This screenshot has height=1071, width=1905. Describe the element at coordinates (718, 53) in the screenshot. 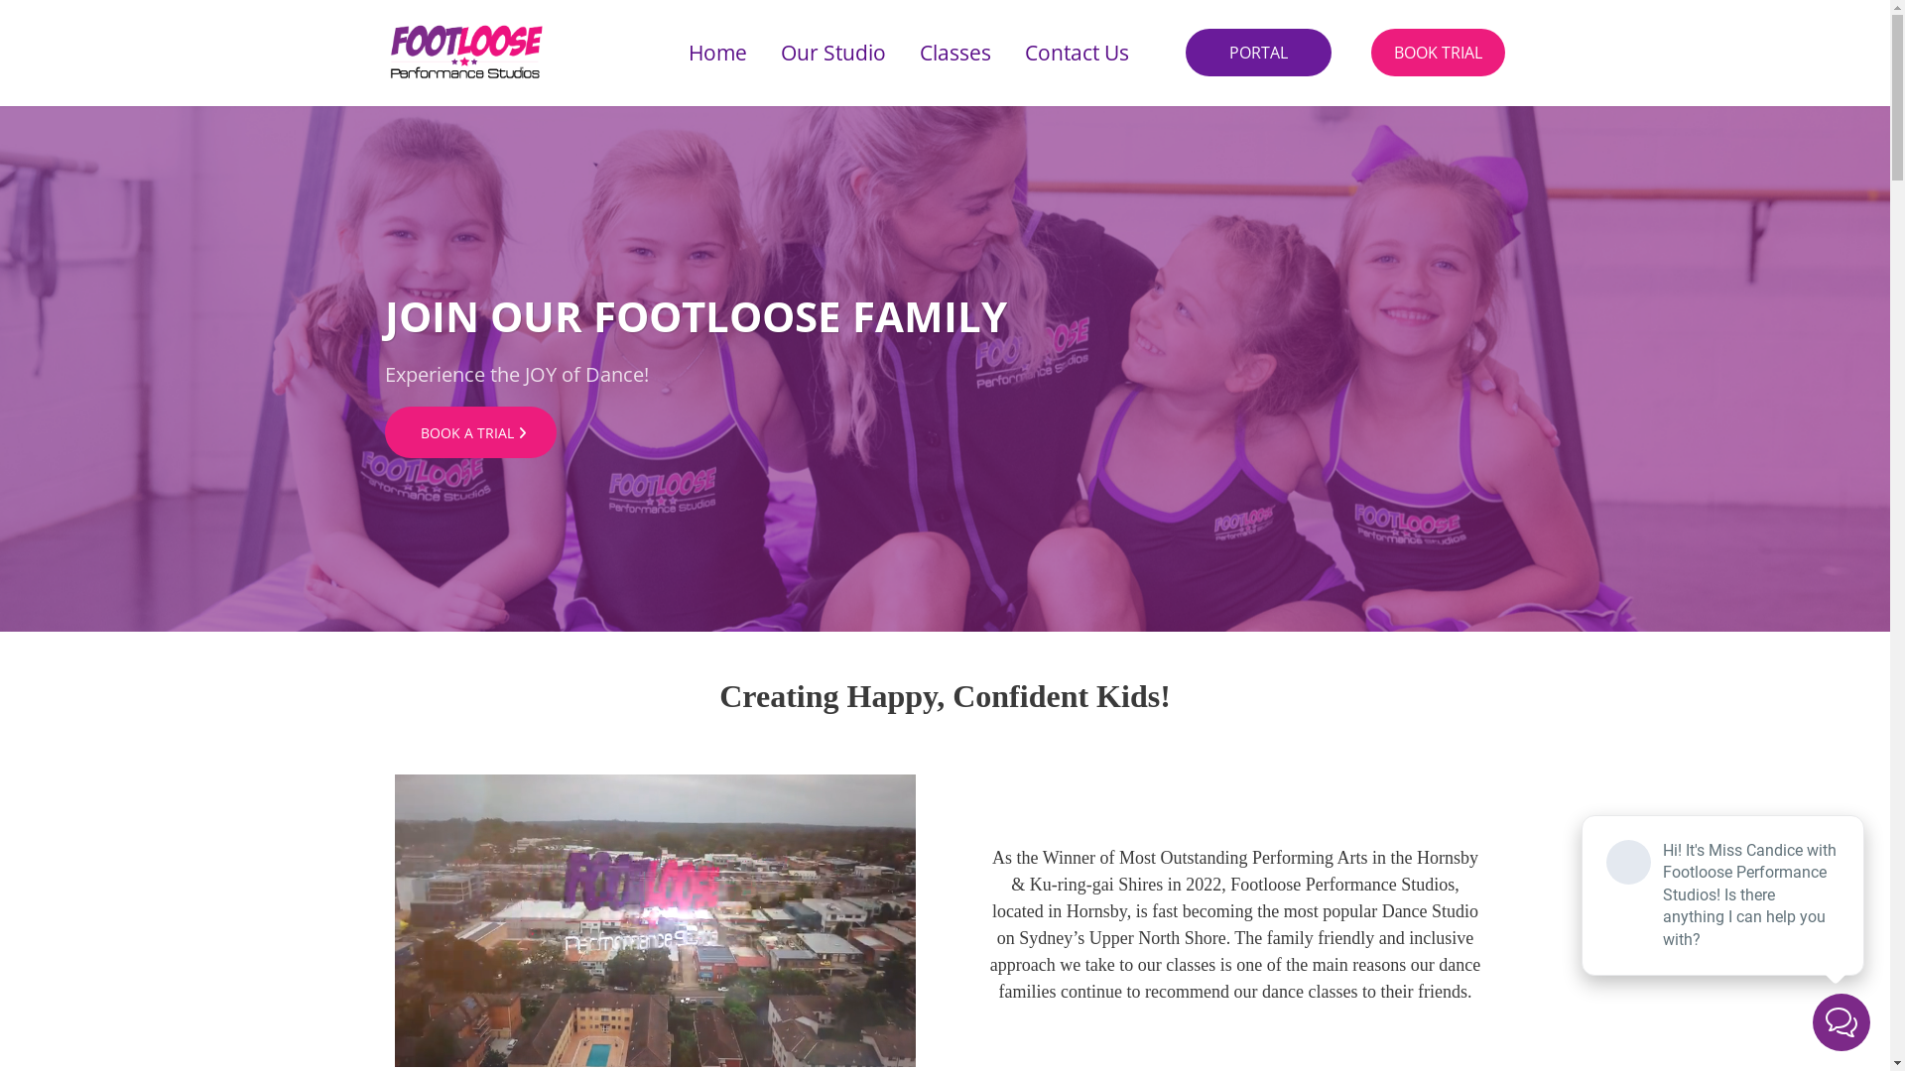

I see `Home` at that location.